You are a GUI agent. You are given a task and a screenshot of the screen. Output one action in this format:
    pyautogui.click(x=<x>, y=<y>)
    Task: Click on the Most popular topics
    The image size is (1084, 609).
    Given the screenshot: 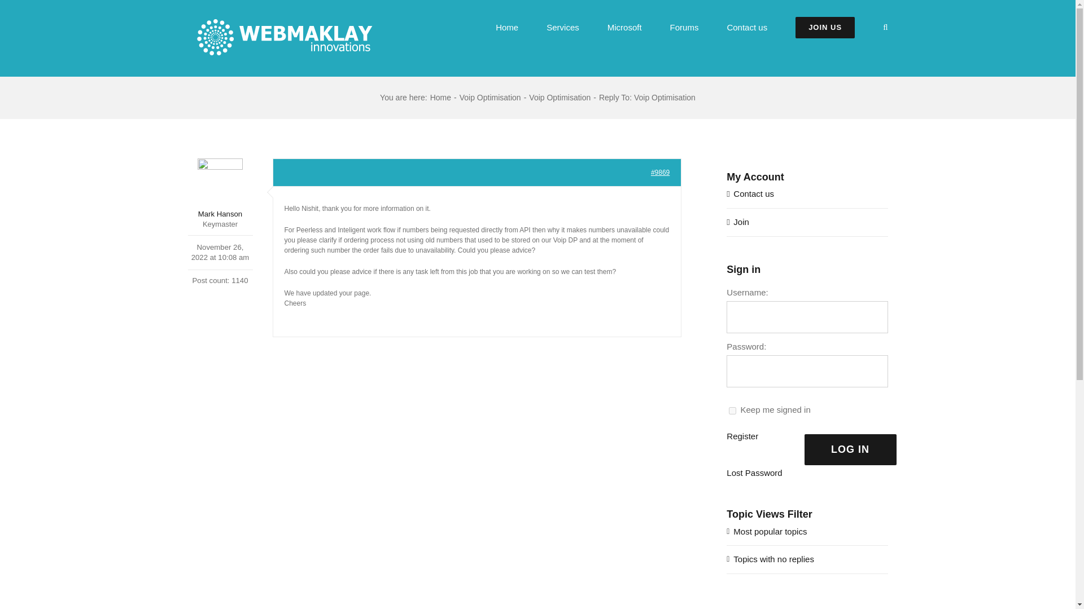 What is the action you would take?
    pyautogui.click(x=770, y=531)
    